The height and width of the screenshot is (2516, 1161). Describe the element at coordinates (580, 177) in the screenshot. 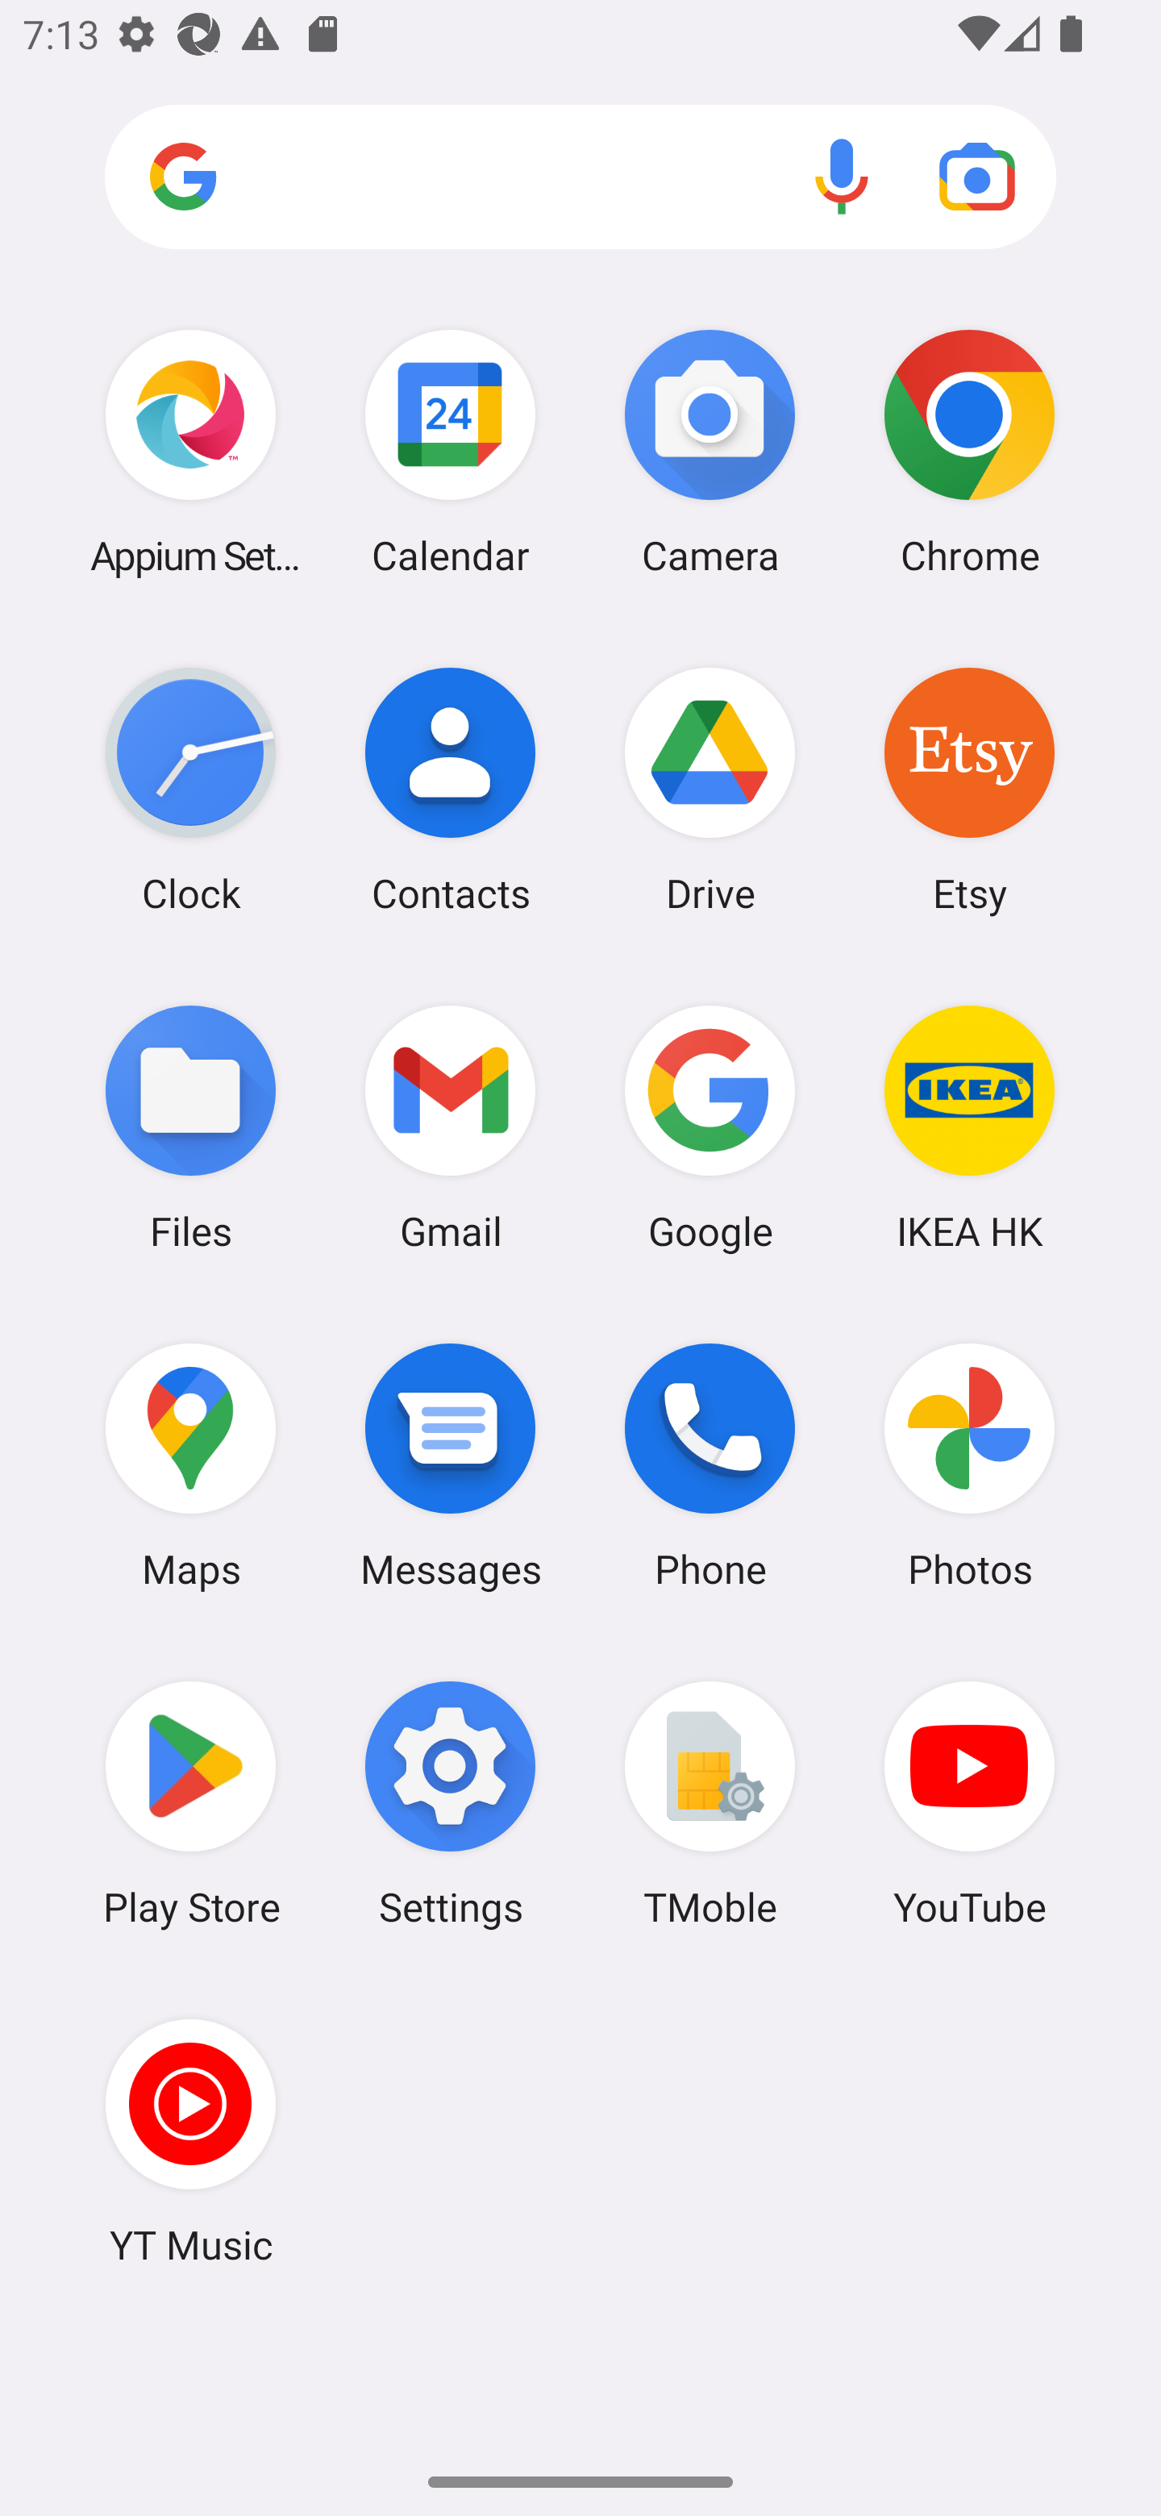

I see `Search apps, web and more` at that location.